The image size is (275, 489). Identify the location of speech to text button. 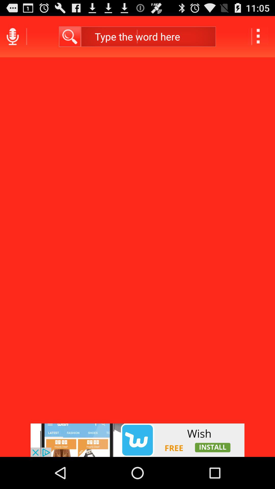
(13, 37).